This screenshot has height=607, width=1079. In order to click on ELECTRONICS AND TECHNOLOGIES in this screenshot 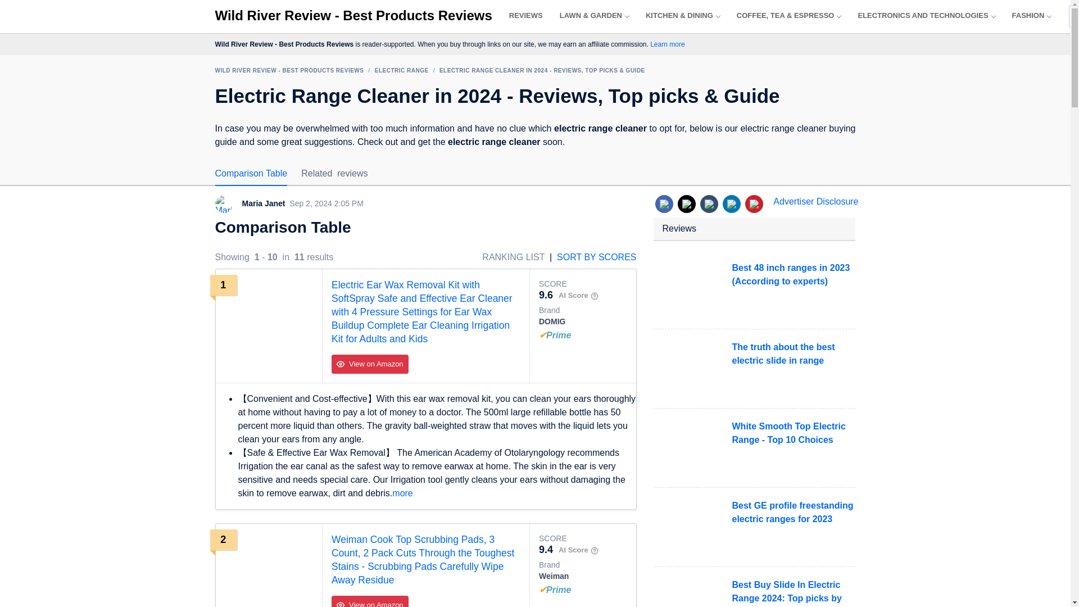, I will do `click(926, 16)`.